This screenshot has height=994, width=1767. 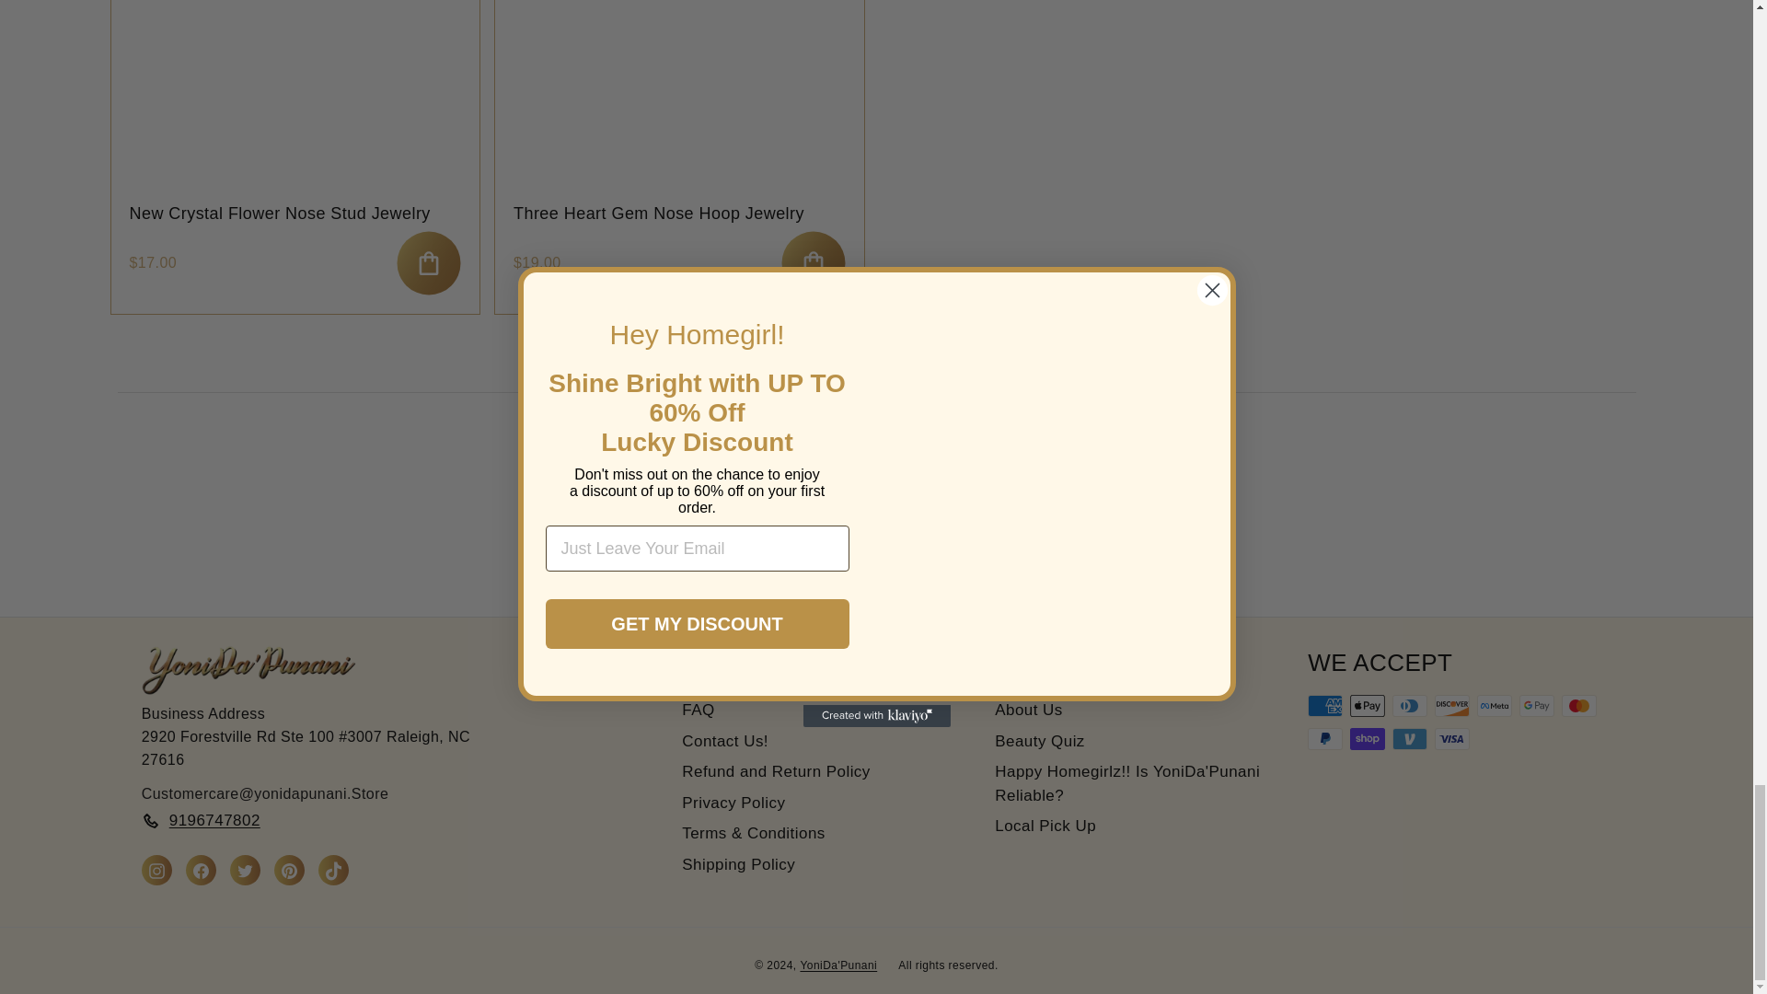 What do you see at coordinates (156, 870) in the screenshot?
I see `YoniDa'Punani on Instagram` at bounding box center [156, 870].